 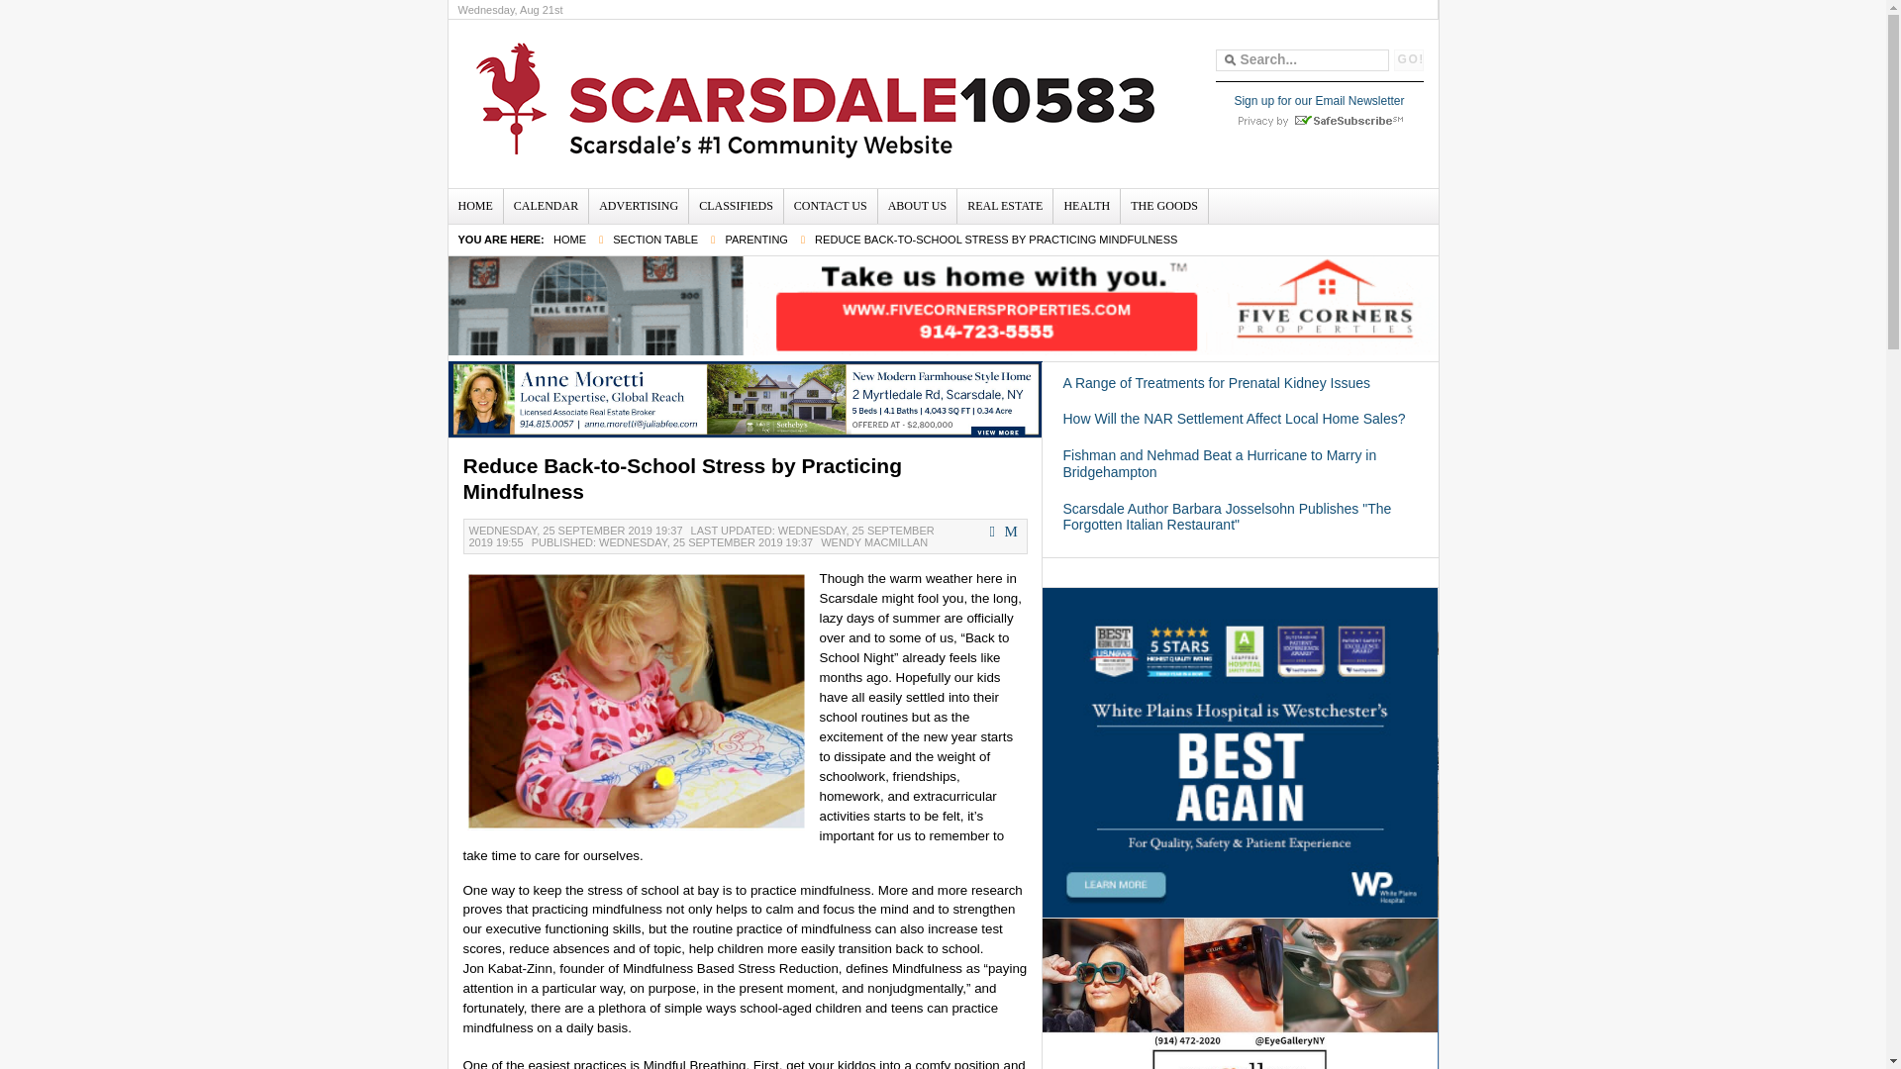 I want to click on CALENDAR, so click(x=545, y=205).